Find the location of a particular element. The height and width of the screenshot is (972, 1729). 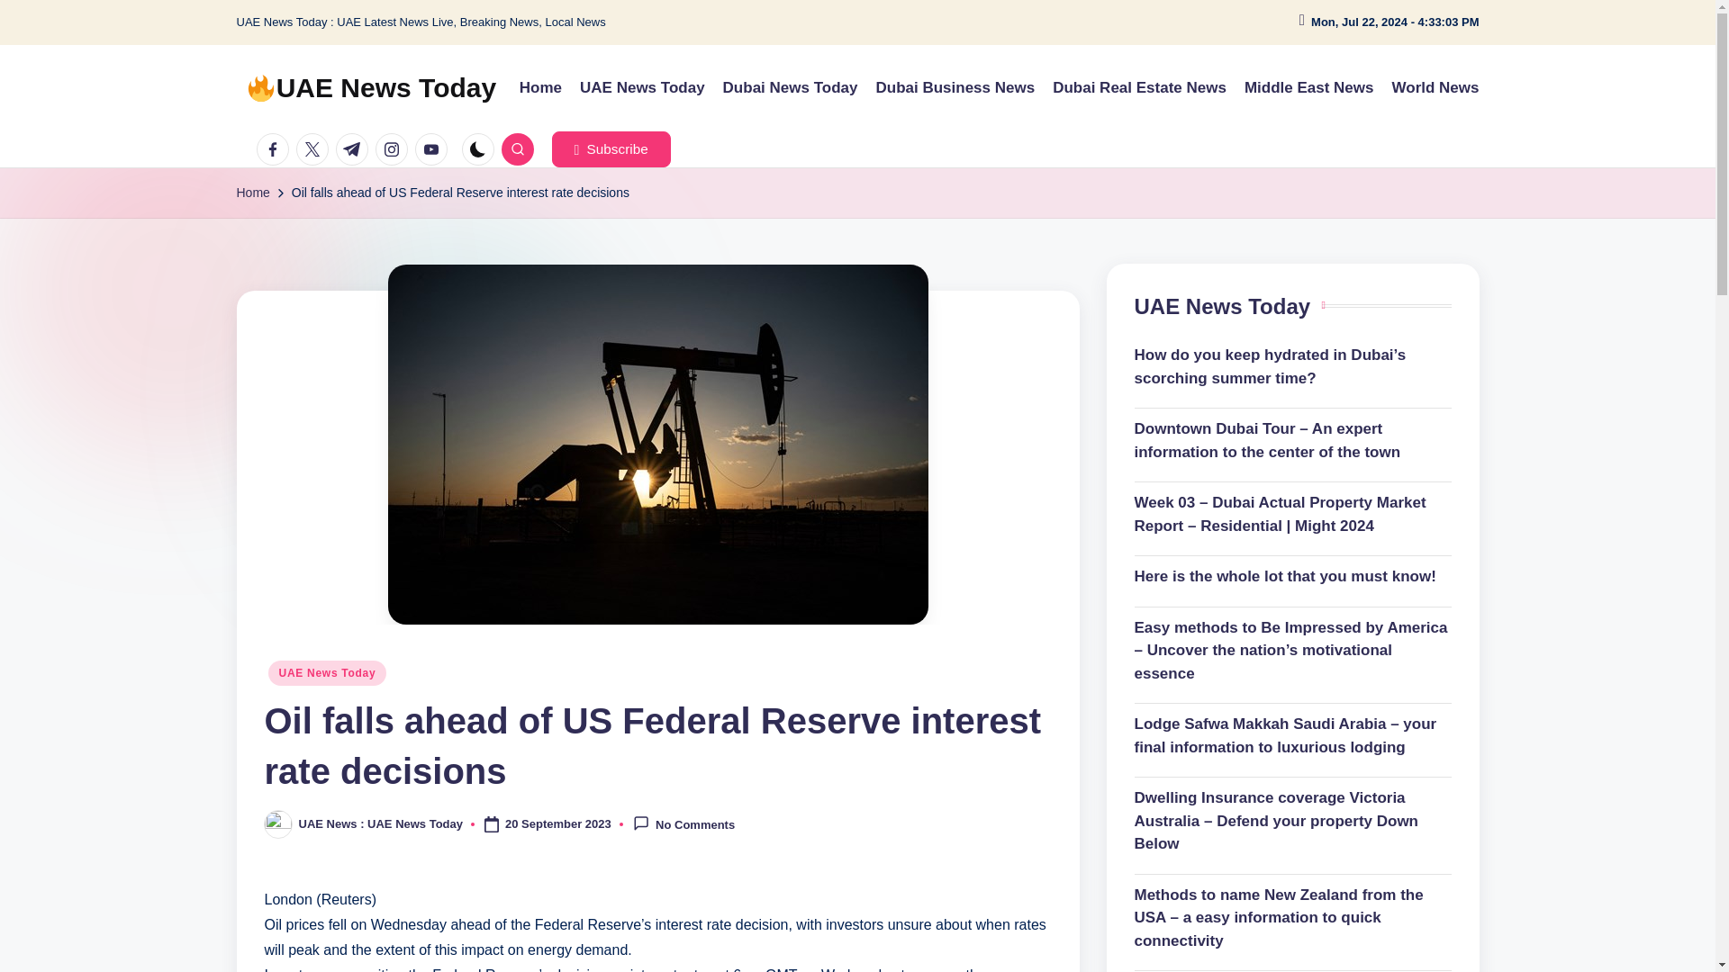

instagram.com is located at coordinates (394, 148).